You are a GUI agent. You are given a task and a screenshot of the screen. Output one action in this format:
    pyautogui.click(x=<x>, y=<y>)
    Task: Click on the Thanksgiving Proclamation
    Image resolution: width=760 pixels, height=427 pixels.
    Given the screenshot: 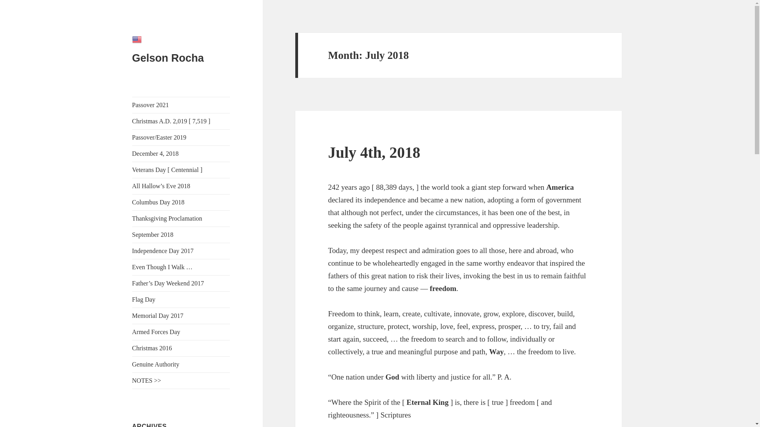 What is the action you would take?
    pyautogui.click(x=181, y=219)
    